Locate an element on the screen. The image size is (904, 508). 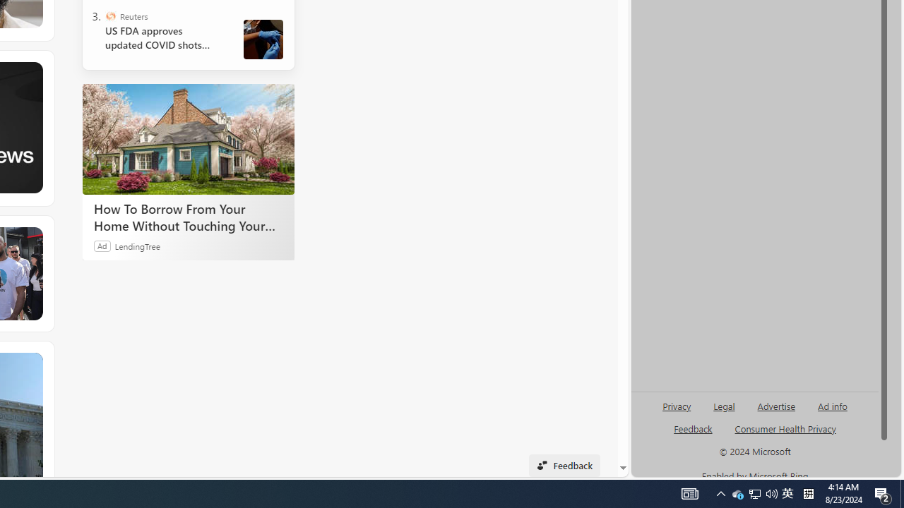
Reuters is located at coordinates (110, 16).